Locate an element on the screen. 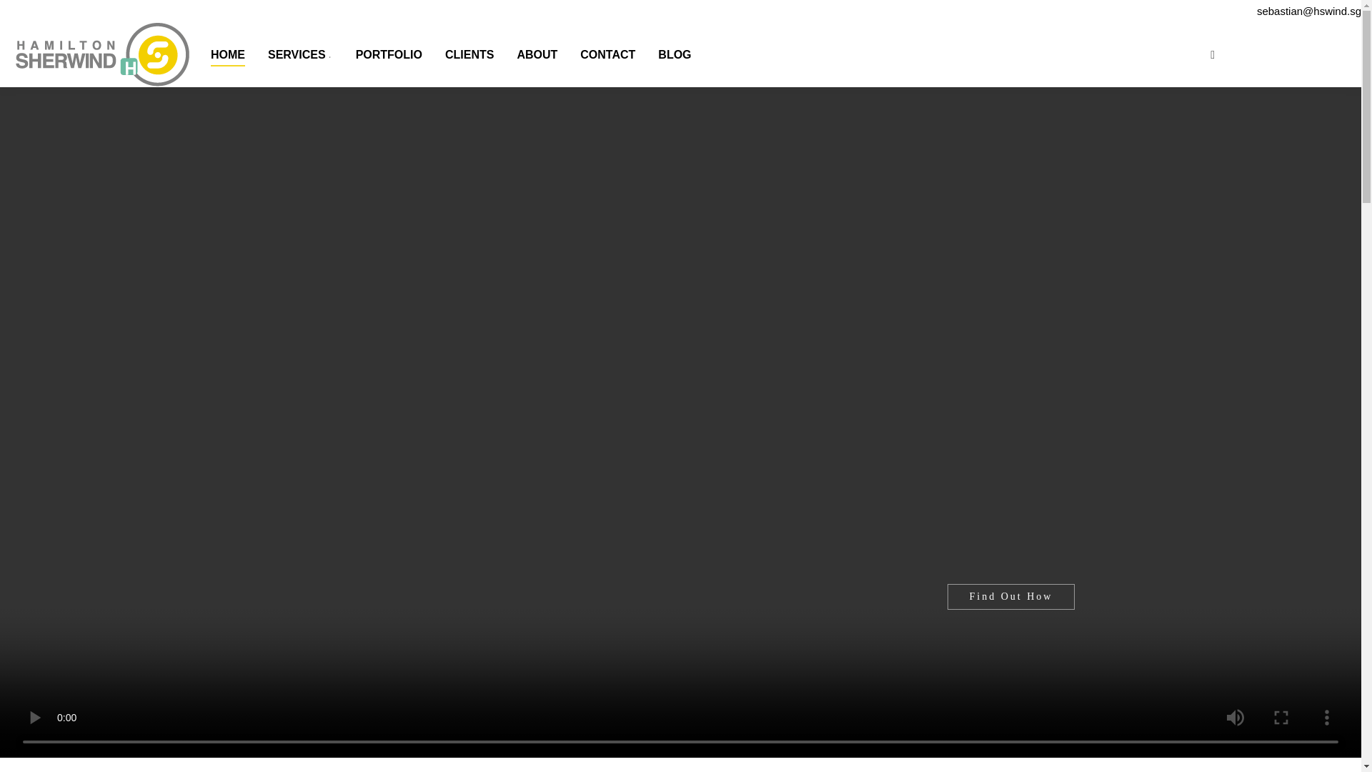 The width and height of the screenshot is (1372, 772). CLIENTS is located at coordinates (467, 54).